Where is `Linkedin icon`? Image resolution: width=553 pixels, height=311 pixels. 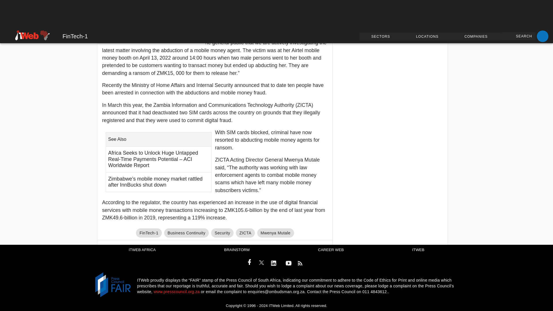 Linkedin icon is located at coordinates (274, 263).